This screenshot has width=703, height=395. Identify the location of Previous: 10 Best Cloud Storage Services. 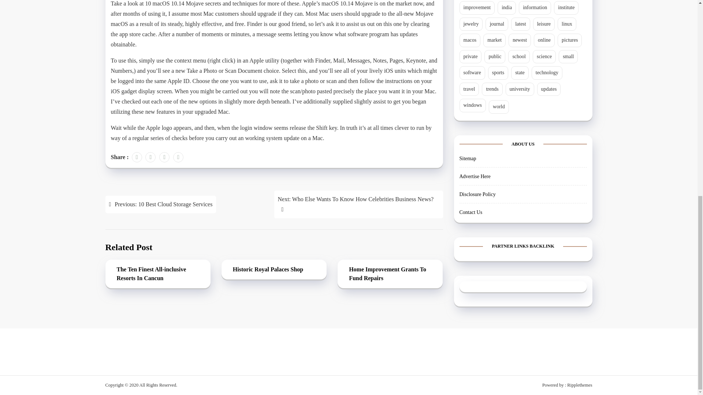
(161, 204).